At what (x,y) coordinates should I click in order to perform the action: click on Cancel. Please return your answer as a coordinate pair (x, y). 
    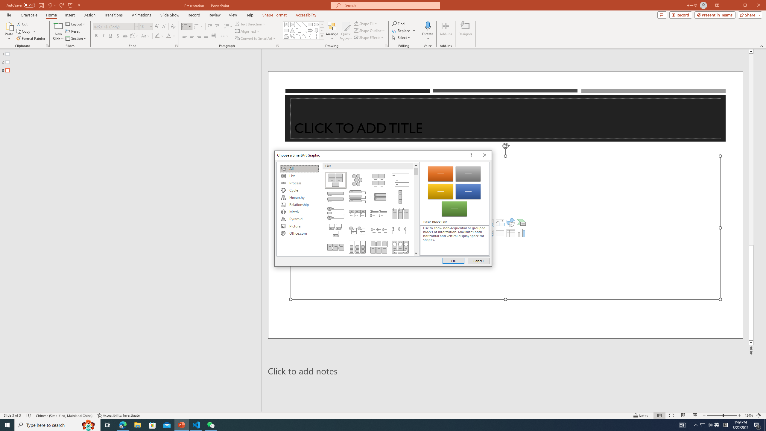
    Looking at the image, I should click on (478, 260).